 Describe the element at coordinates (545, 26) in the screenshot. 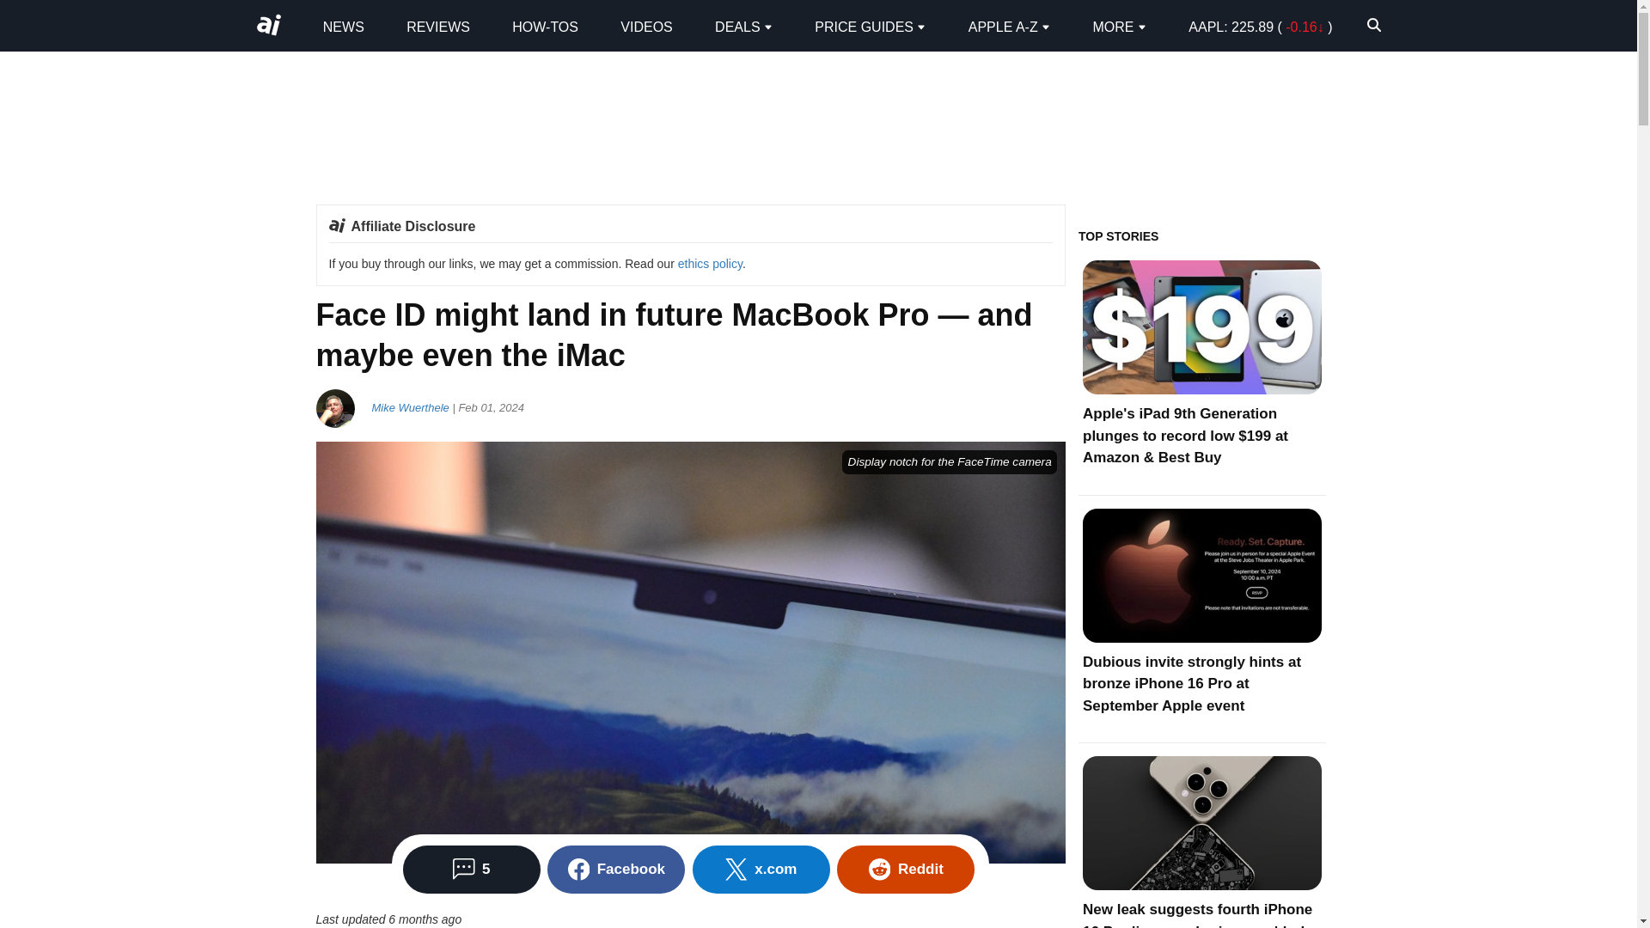

I see `HOW-TOS` at that location.